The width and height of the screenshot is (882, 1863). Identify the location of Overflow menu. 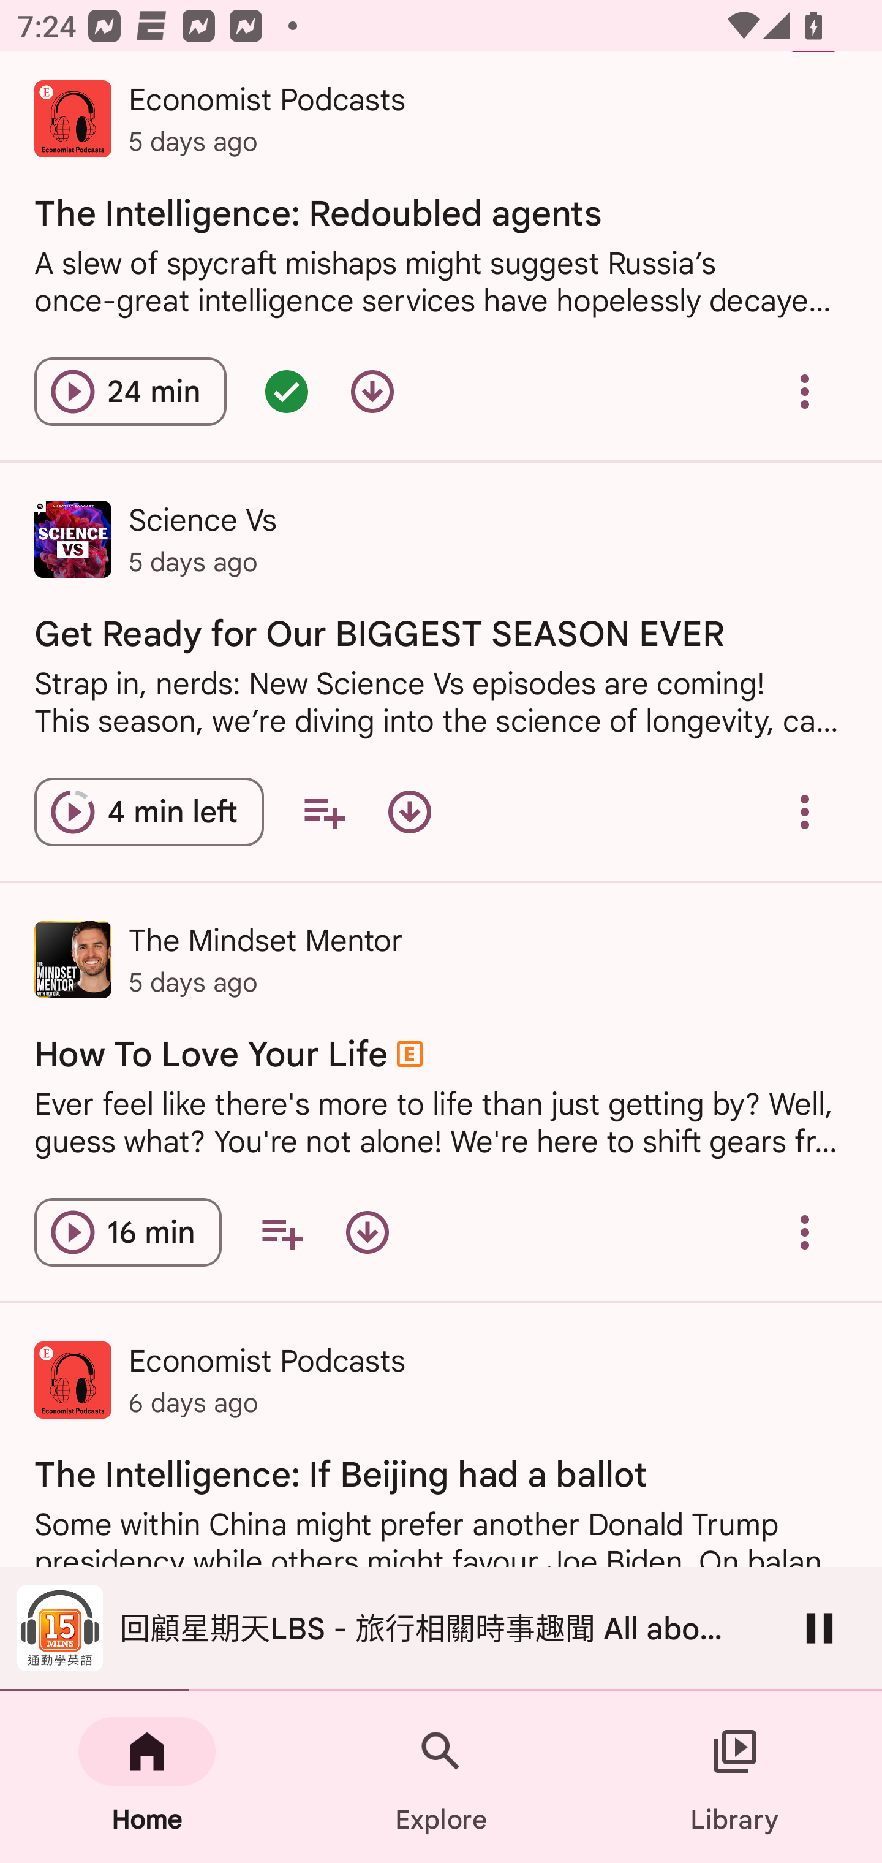
(805, 1232).